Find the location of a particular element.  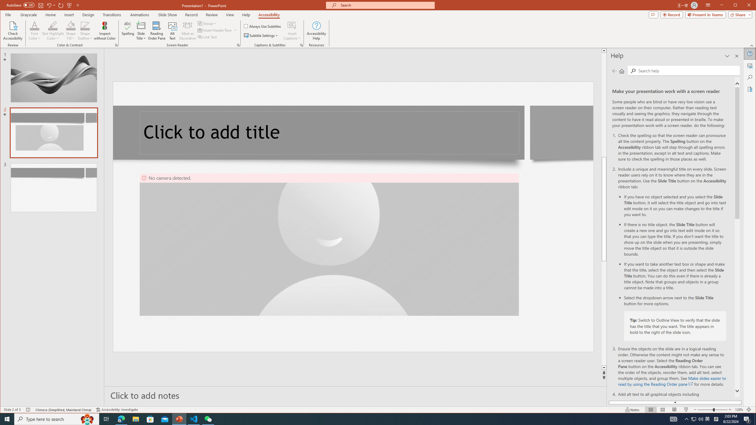

Slide Title is located at coordinates (141, 25).